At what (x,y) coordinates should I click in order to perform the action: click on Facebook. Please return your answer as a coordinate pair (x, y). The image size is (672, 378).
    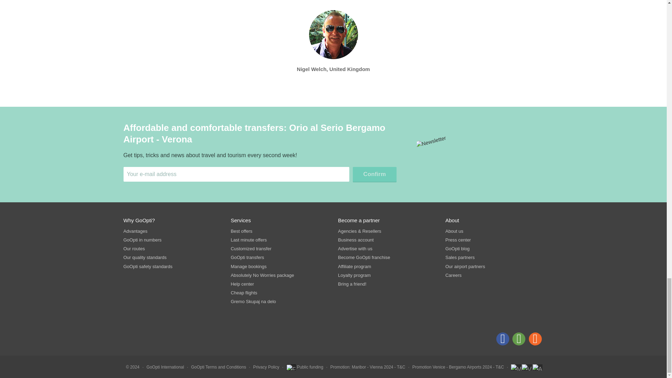
    Looking at the image, I should click on (503, 339).